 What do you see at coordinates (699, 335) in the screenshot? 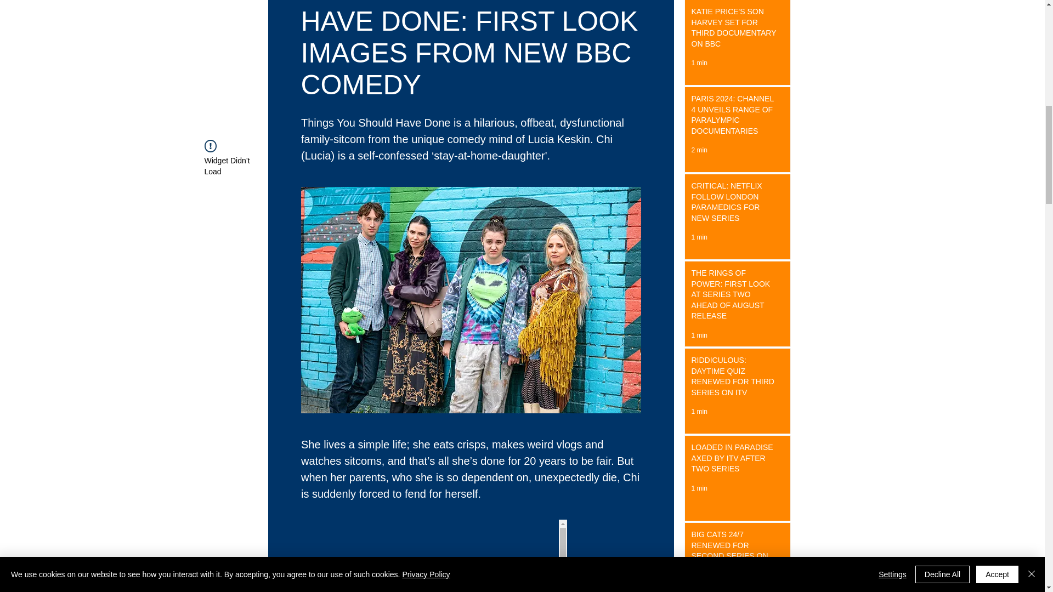
I see `1 min` at bounding box center [699, 335].